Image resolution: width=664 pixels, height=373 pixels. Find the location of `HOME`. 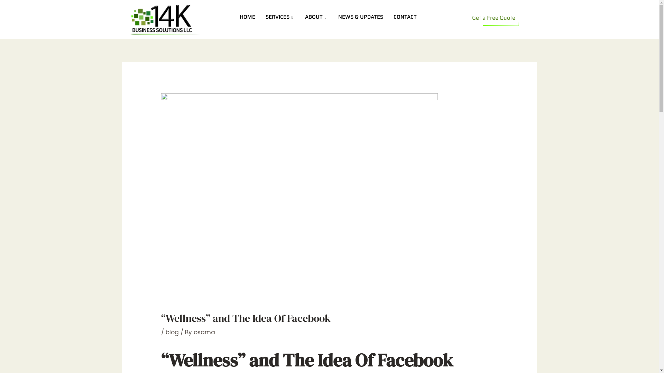

HOME is located at coordinates (248, 17).